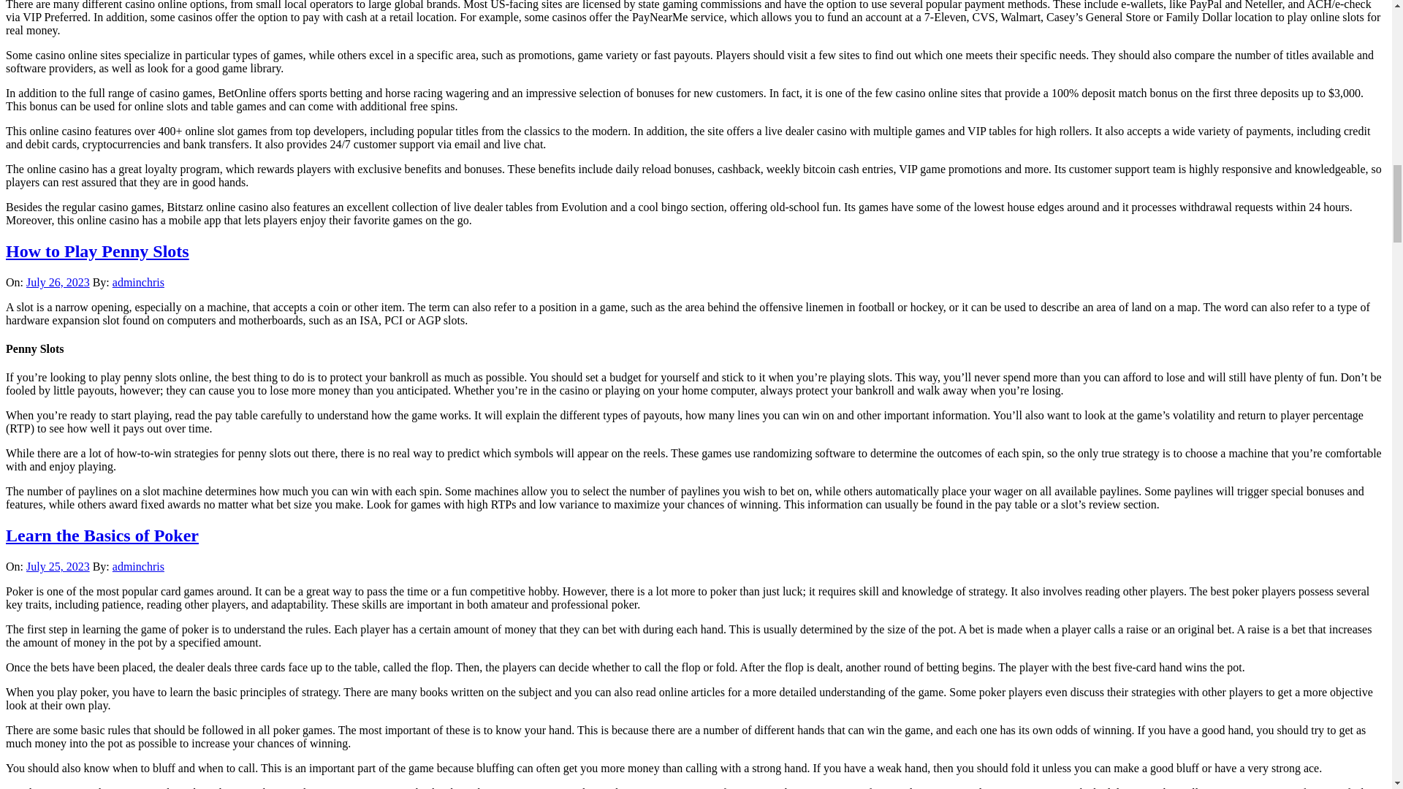 Image resolution: width=1403 pixels, height=789 pixels. I want to click on July 25, 2023, so click(58, 566).